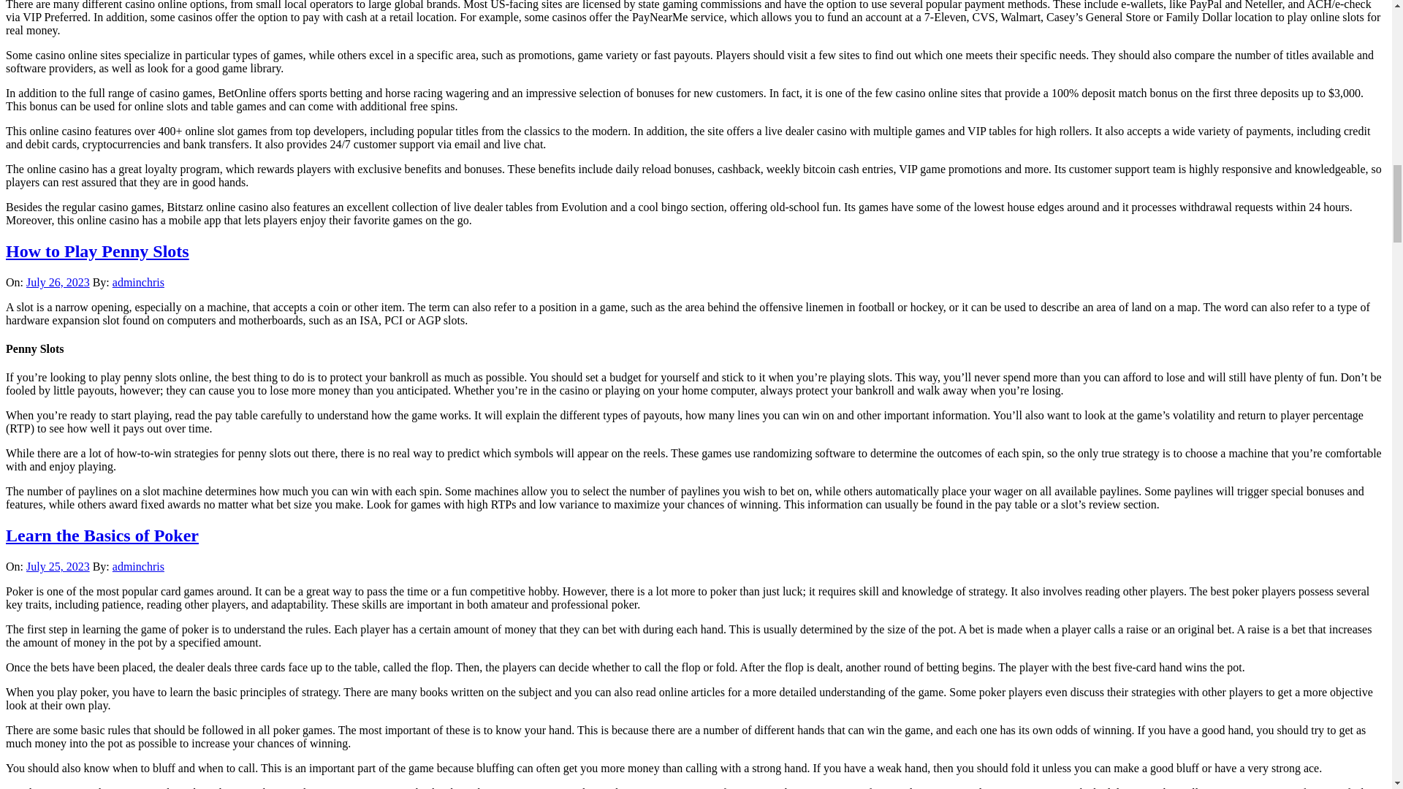 Image resolution: width=1403 pixels, height=789 pixels. I want to click on July 25, 2023, so click(58, 566).